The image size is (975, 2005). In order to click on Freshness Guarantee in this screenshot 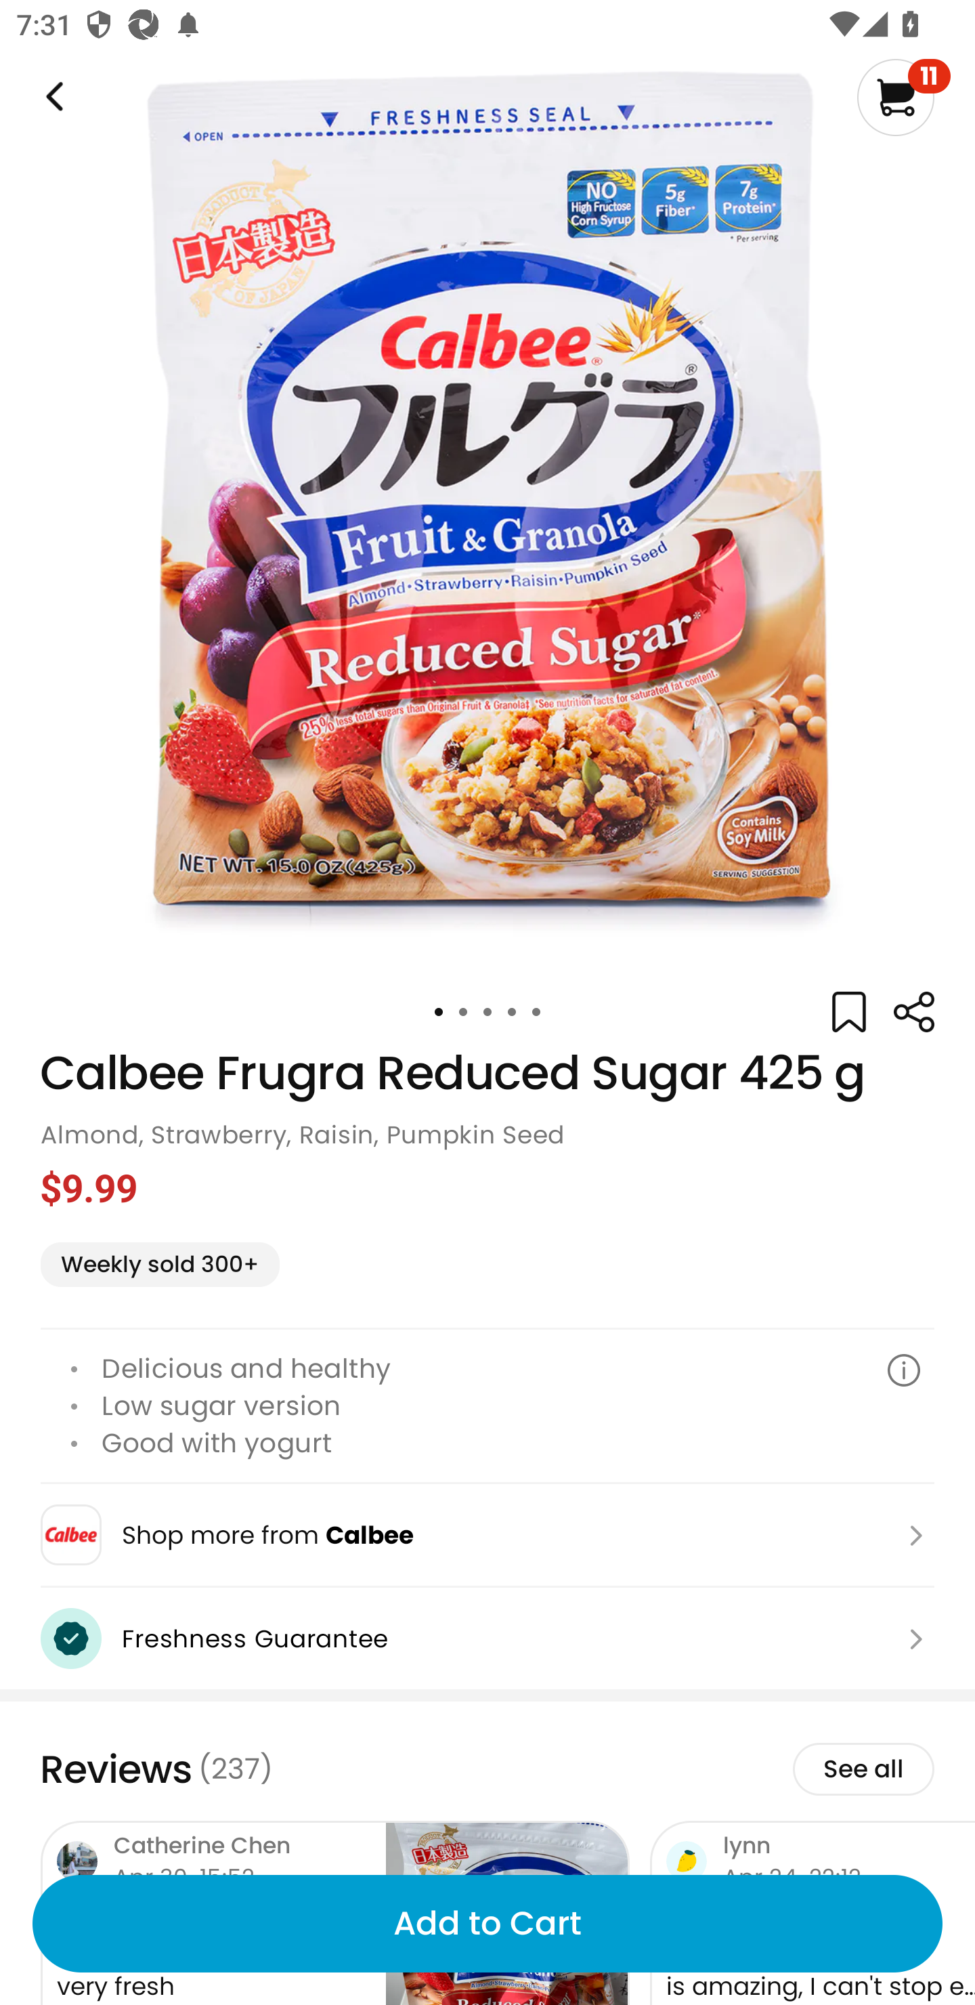, I will do `click(487, 1639)`.